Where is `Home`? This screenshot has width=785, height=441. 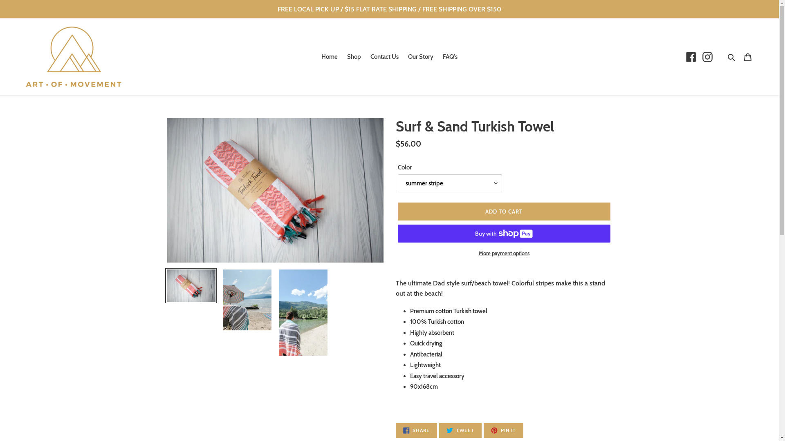 Home is located at coordinates (330, 57).